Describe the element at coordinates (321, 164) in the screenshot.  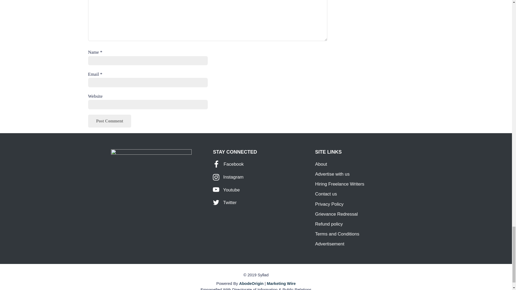
I see `About` at that location.